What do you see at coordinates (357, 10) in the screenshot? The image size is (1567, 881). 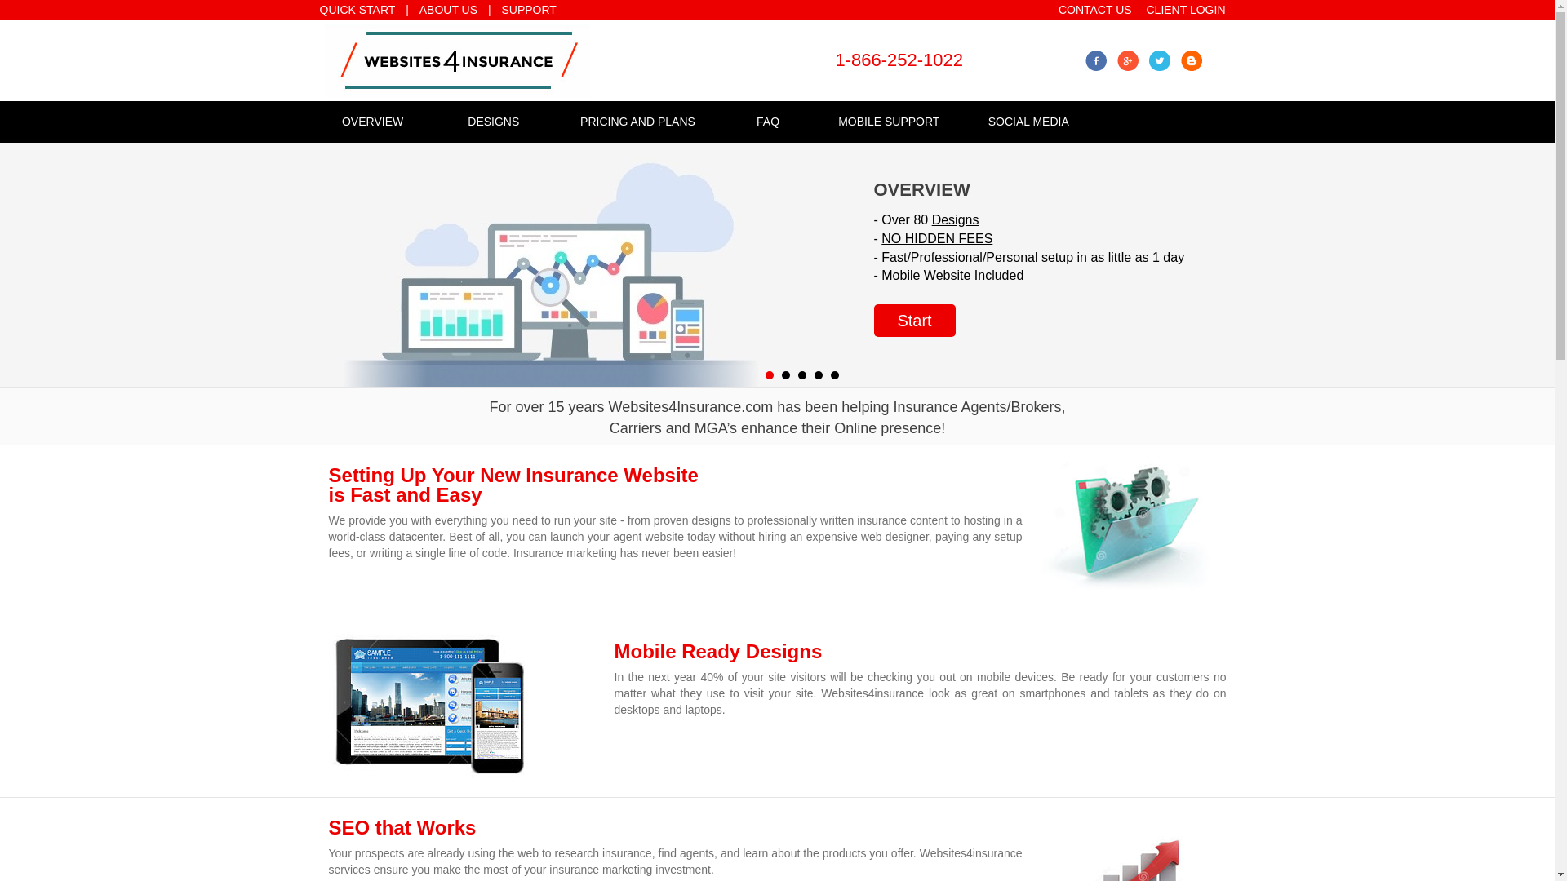 I see `QUICK START` at bounding box center [357, 10].